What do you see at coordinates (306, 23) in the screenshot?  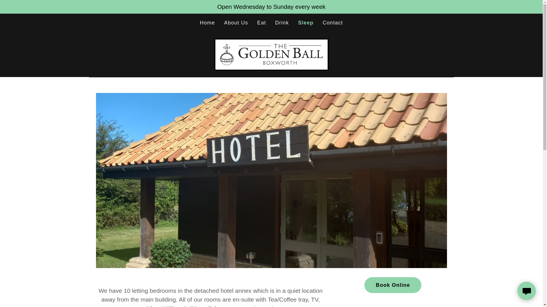 I see `Sleep` at bounding box center [306, 23].